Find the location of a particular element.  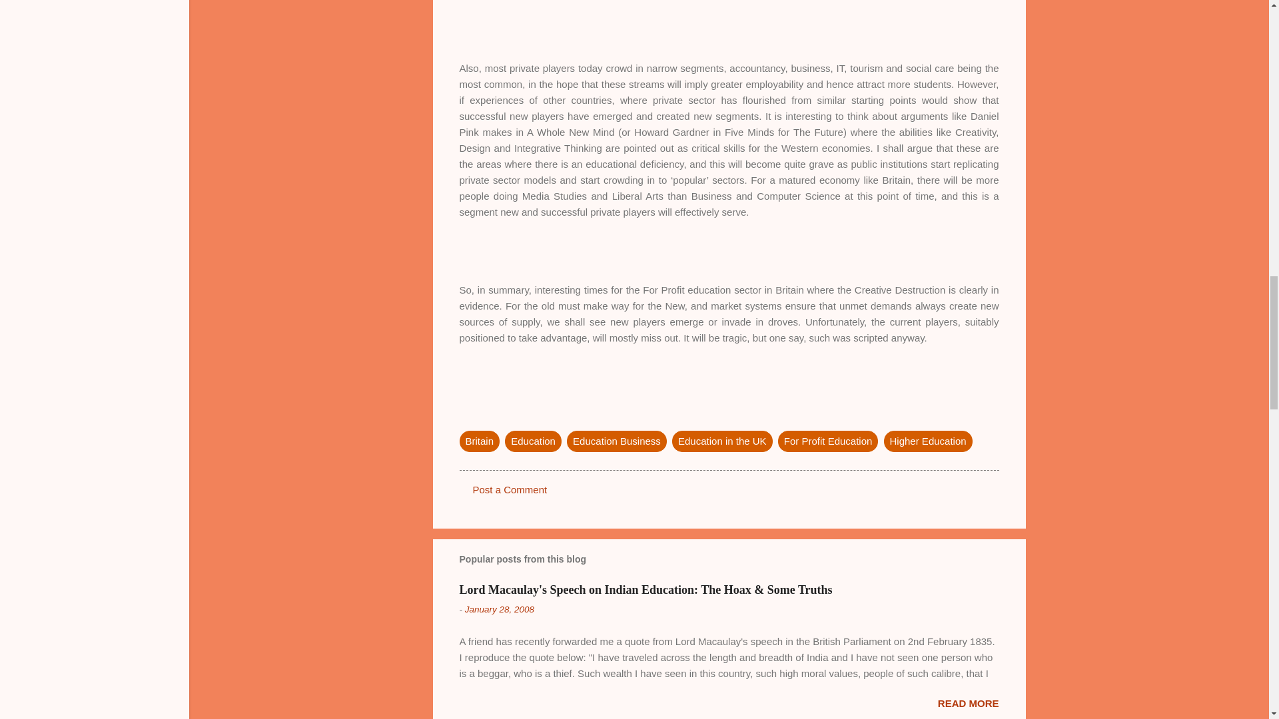

Education Business is located at coordinates (616, 441).